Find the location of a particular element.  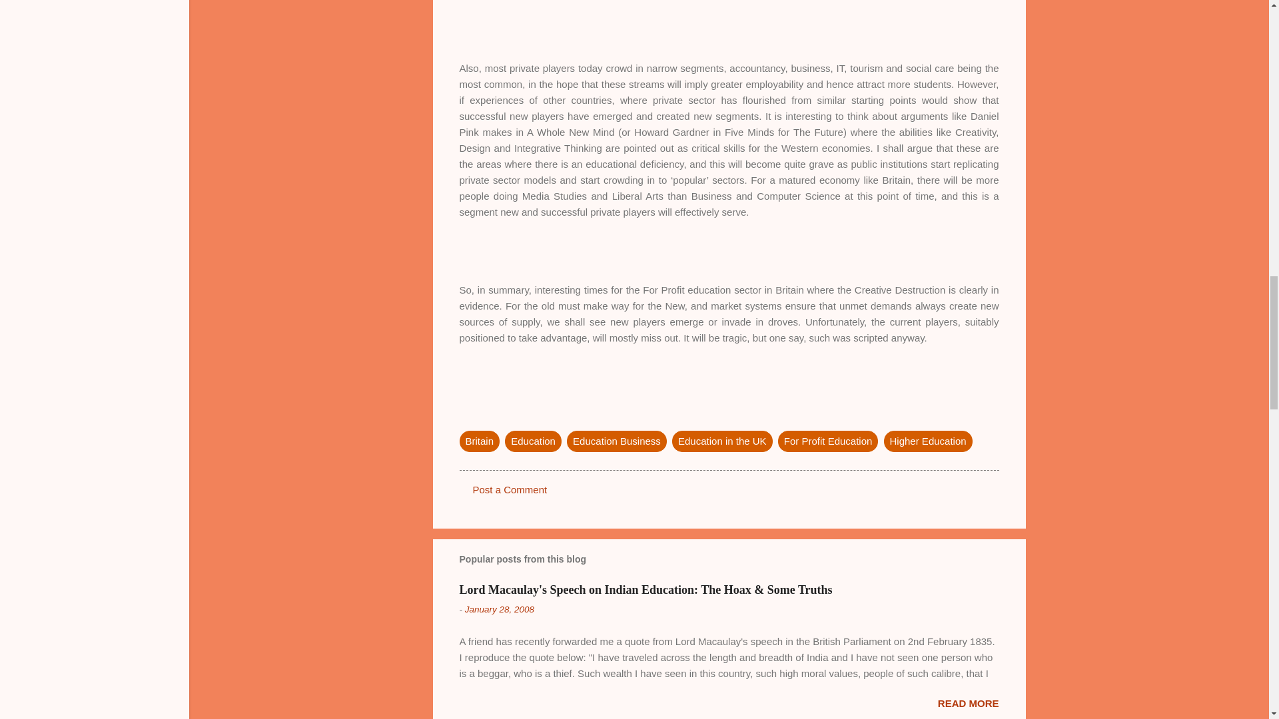

Education Business is located at coordinates (616, 441).